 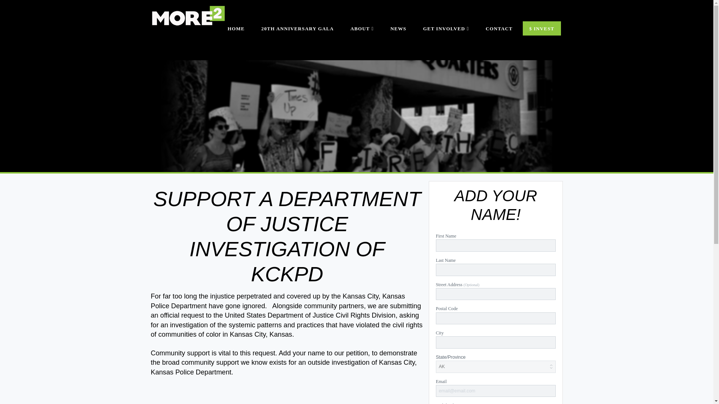 What do you see at coordinates (236, 43) in the screenshot?
I see `HOME` at bounding box center [236, 43].